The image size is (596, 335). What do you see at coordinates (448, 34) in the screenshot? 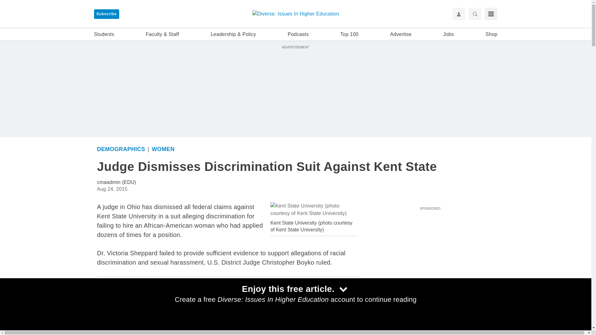
I see `Jobs` at bounding box center [448, 34].